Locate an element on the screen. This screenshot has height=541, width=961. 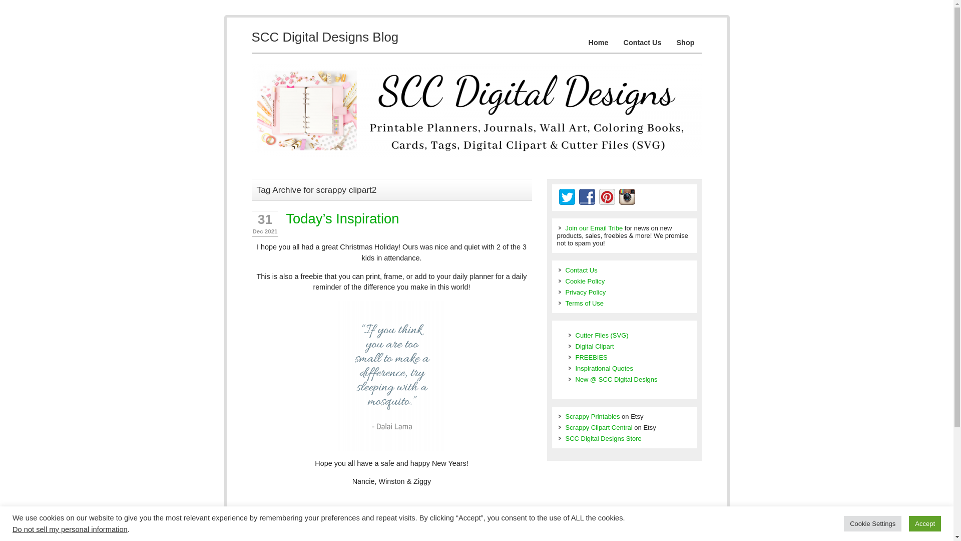
Privacy Policy is located at coordinates (586, 292).